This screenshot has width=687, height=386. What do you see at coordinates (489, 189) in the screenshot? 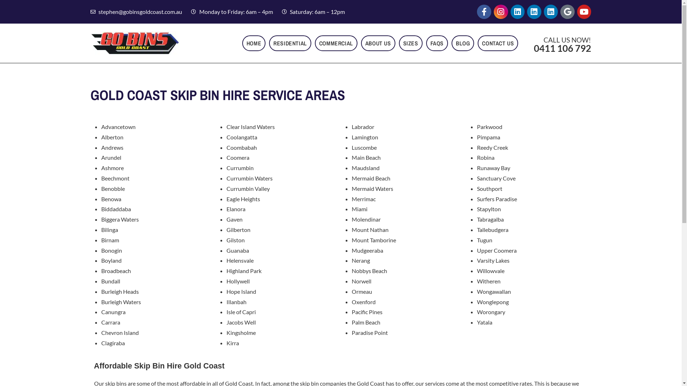
I see `Southport` at bounding box center [489, 189].